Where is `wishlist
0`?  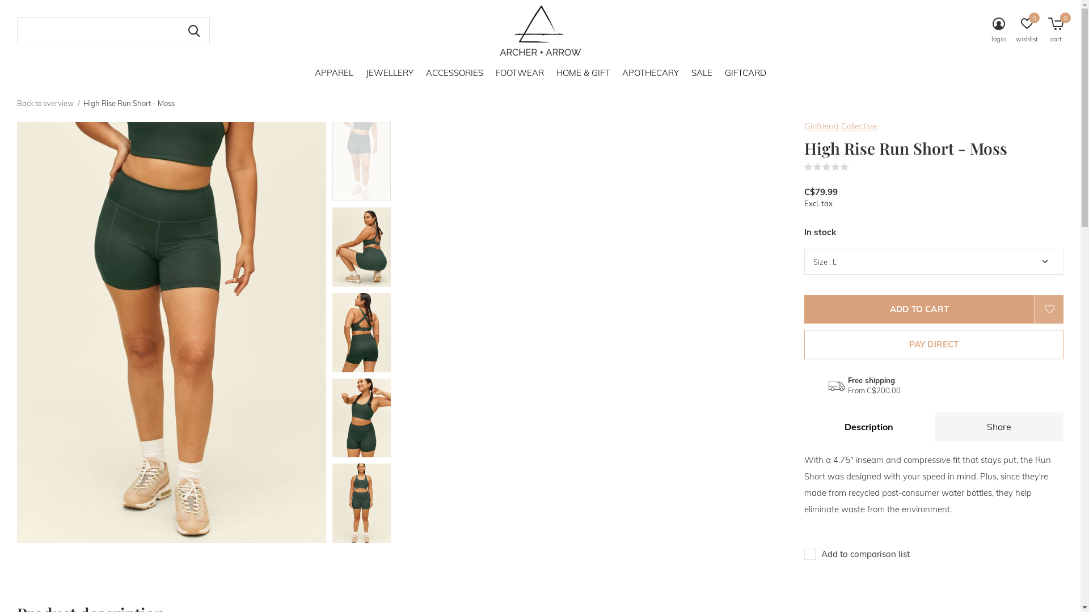 wishlist
0 is located at coordinates (1027, 32).